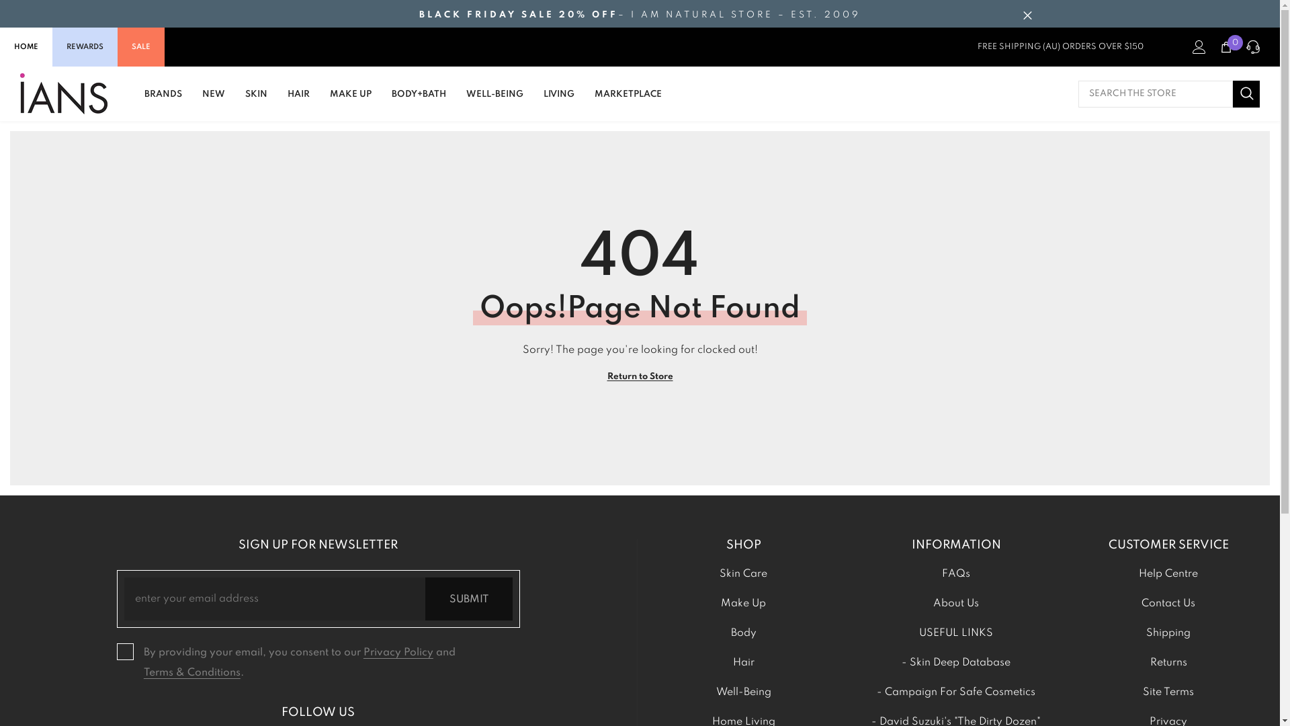  What do you see at coordinates (398, 653) in the screenshot?
I see `Privacy Policy` at bounding box center [398, 653].